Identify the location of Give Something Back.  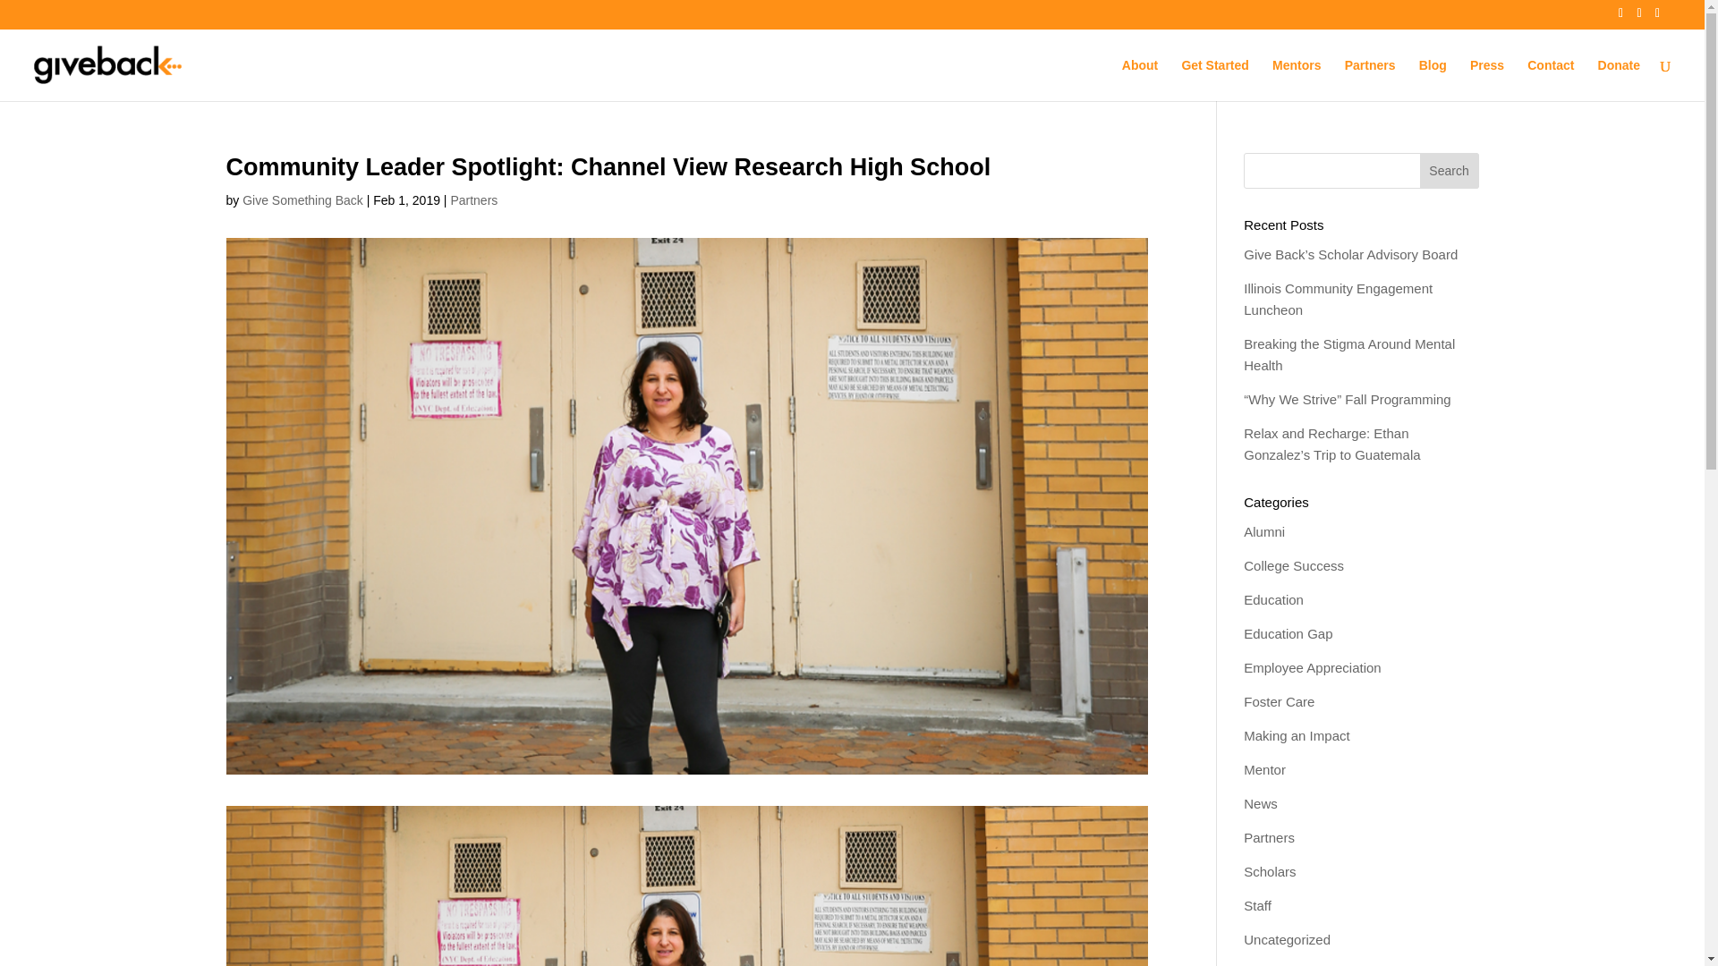
(302, 200).